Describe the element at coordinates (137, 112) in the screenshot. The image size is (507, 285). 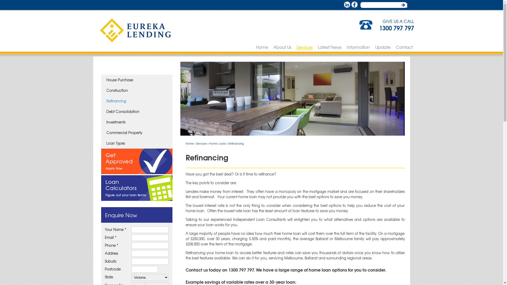
I see `Debt Consolidation` at that location.